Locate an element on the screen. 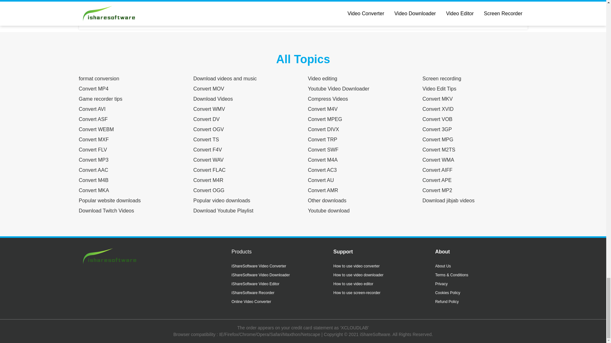 The image size is (611, 343). format conversion is located at coordinates (99, 78).